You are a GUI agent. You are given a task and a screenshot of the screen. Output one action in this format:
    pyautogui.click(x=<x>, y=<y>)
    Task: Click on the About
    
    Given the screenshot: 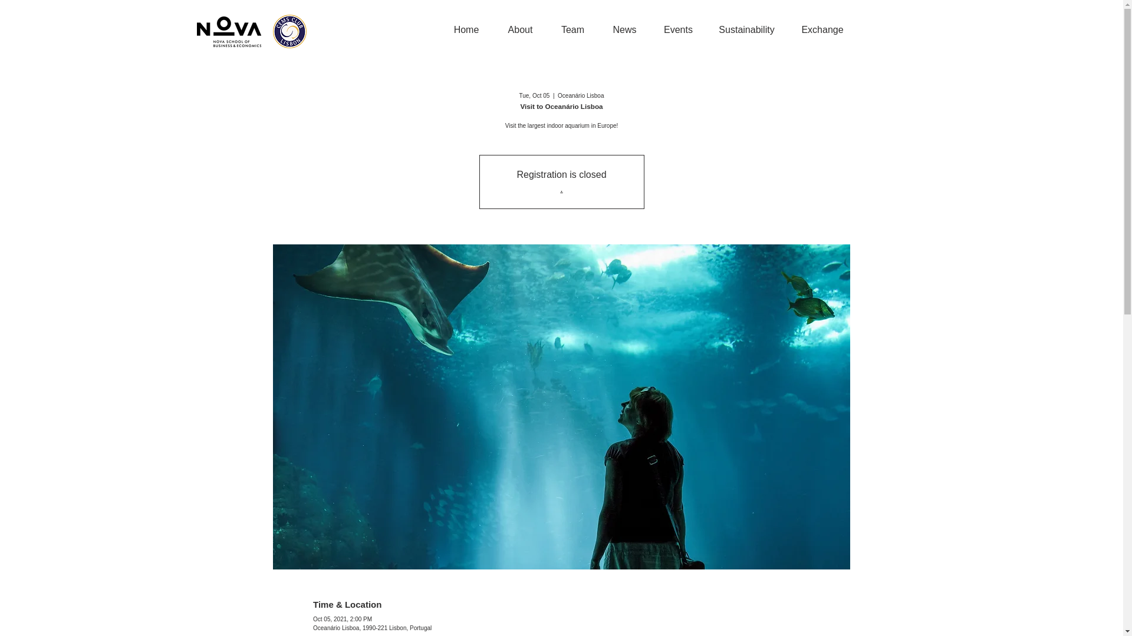 What is the action you would take?
    pyautogui.click(x=519, y=29)
    